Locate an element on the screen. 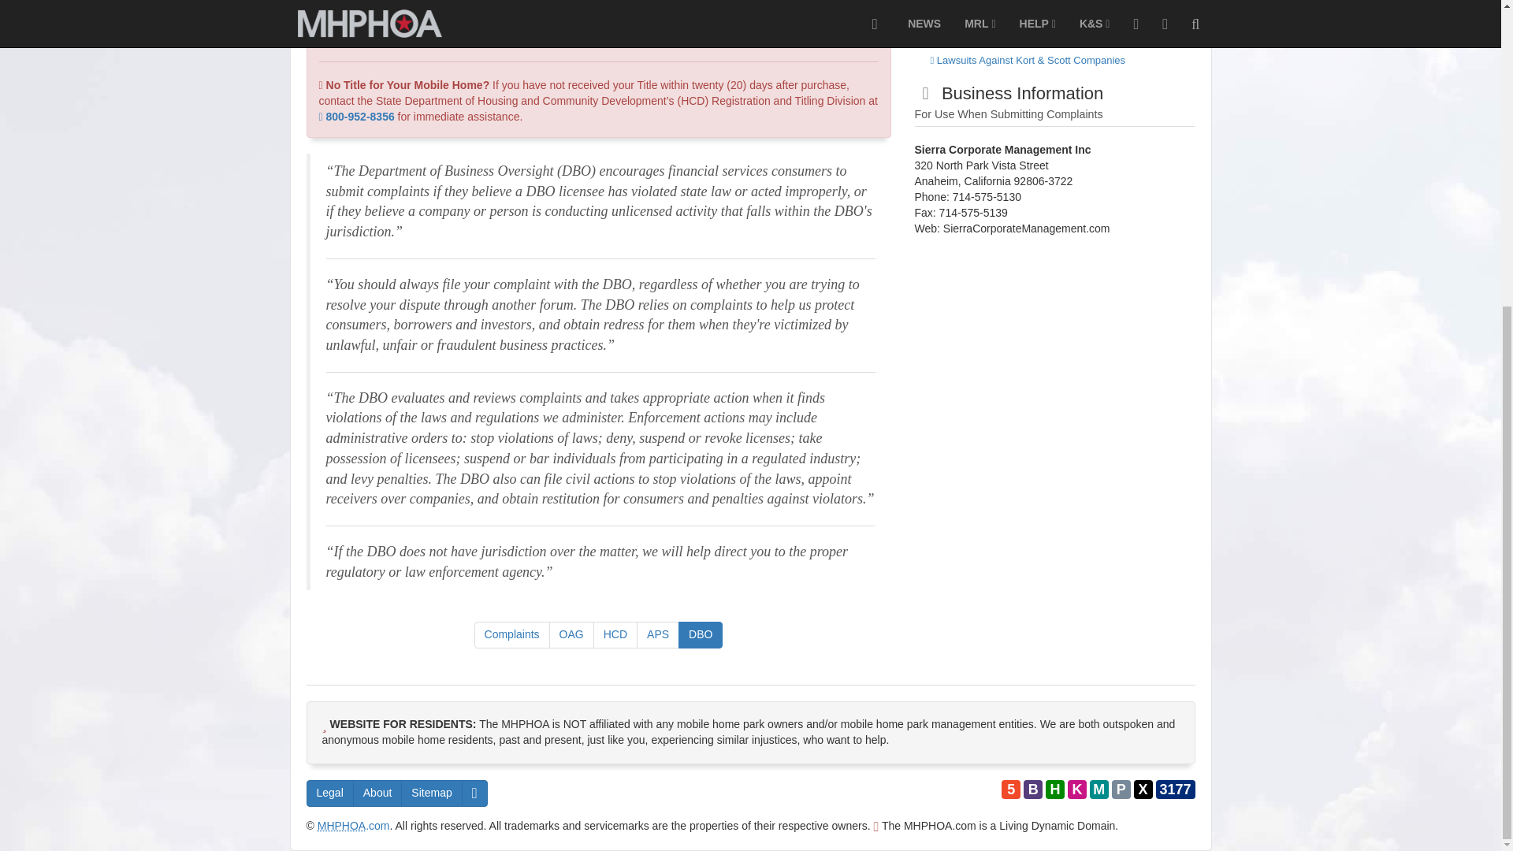 Image resolution: width=1513 pixels, height=851 pixels. Department of Business Oversight is located at coordinates (700, 635).